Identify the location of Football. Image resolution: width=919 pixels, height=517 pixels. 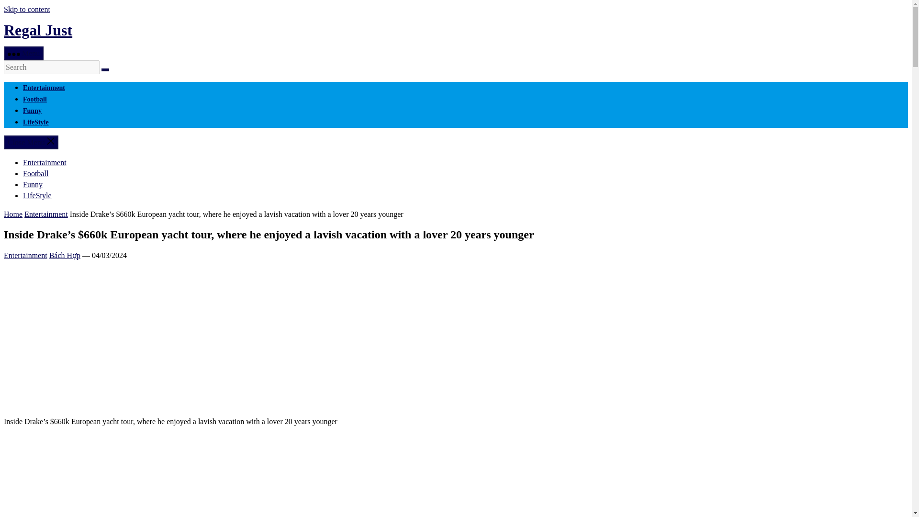
(34, 99).